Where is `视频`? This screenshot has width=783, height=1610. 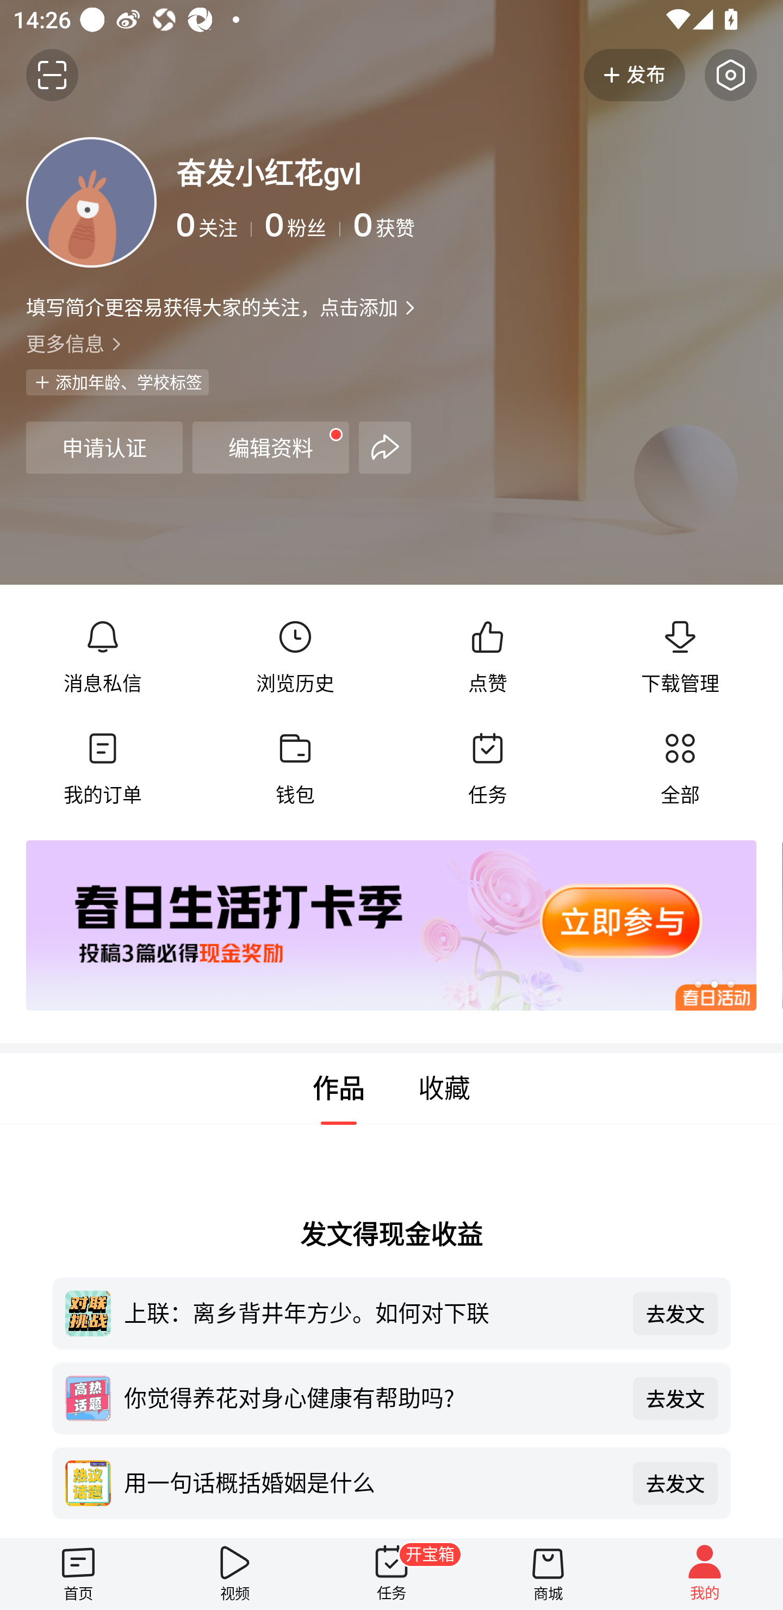 视频 is located at coordinates (235, 1574).